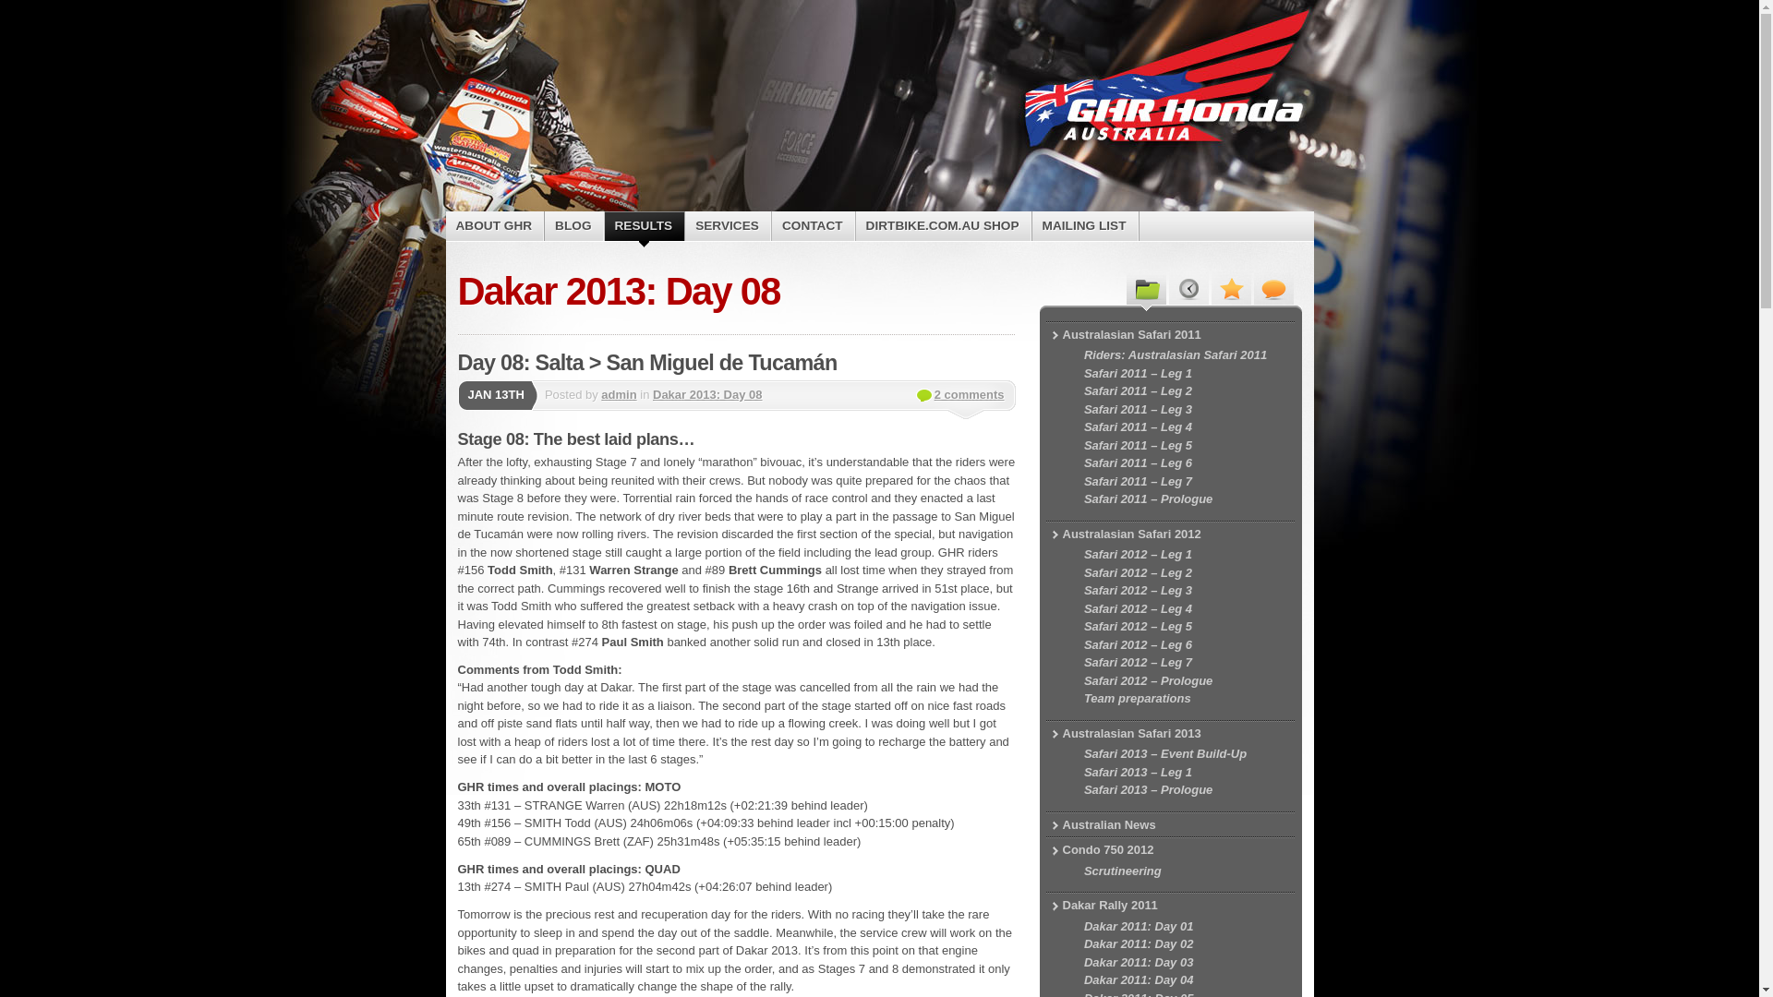 This screenshot has height=997, width=1773. Describe the element at coordinates (1182, 699) in the screenshot. I see `Team preparations` at that location.